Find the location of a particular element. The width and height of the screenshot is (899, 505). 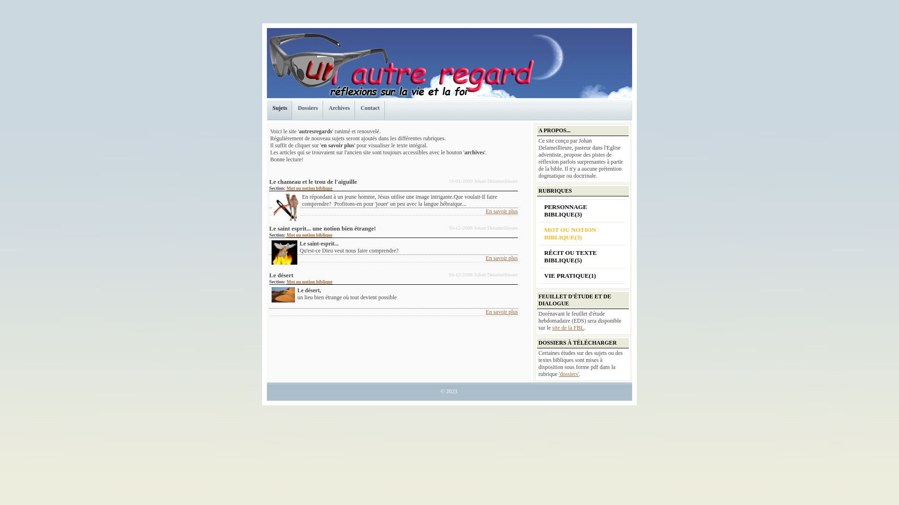

'dossiers' is located at coordinates (569, 374).